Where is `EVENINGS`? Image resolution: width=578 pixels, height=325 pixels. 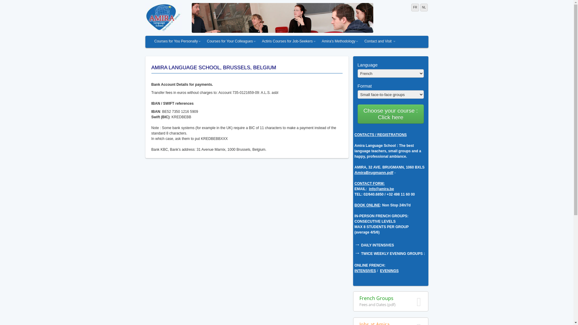 EVENINGS is located at coordinates (389, 271).